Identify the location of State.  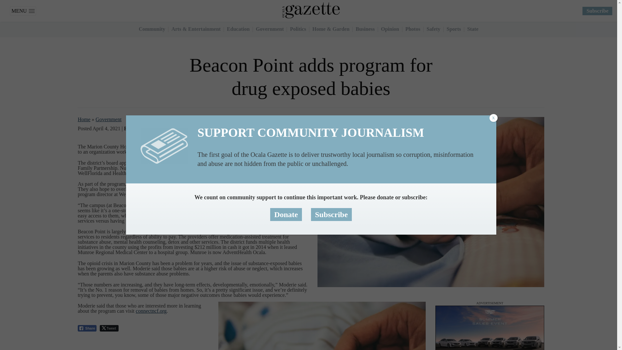
(472, 29).